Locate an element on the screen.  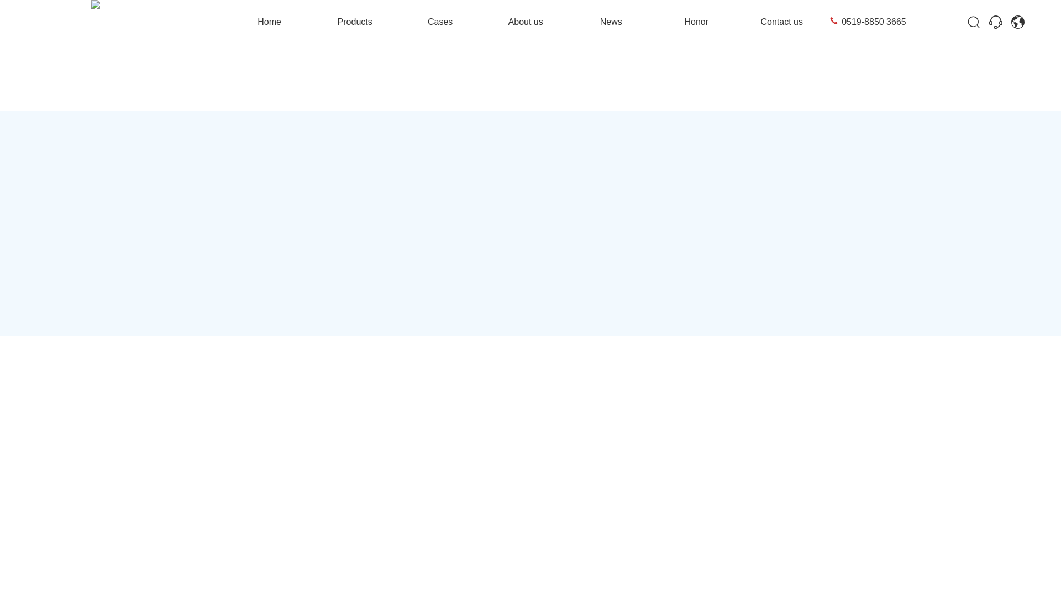
0519-8850 3665 is located at coordinates (873, 22).